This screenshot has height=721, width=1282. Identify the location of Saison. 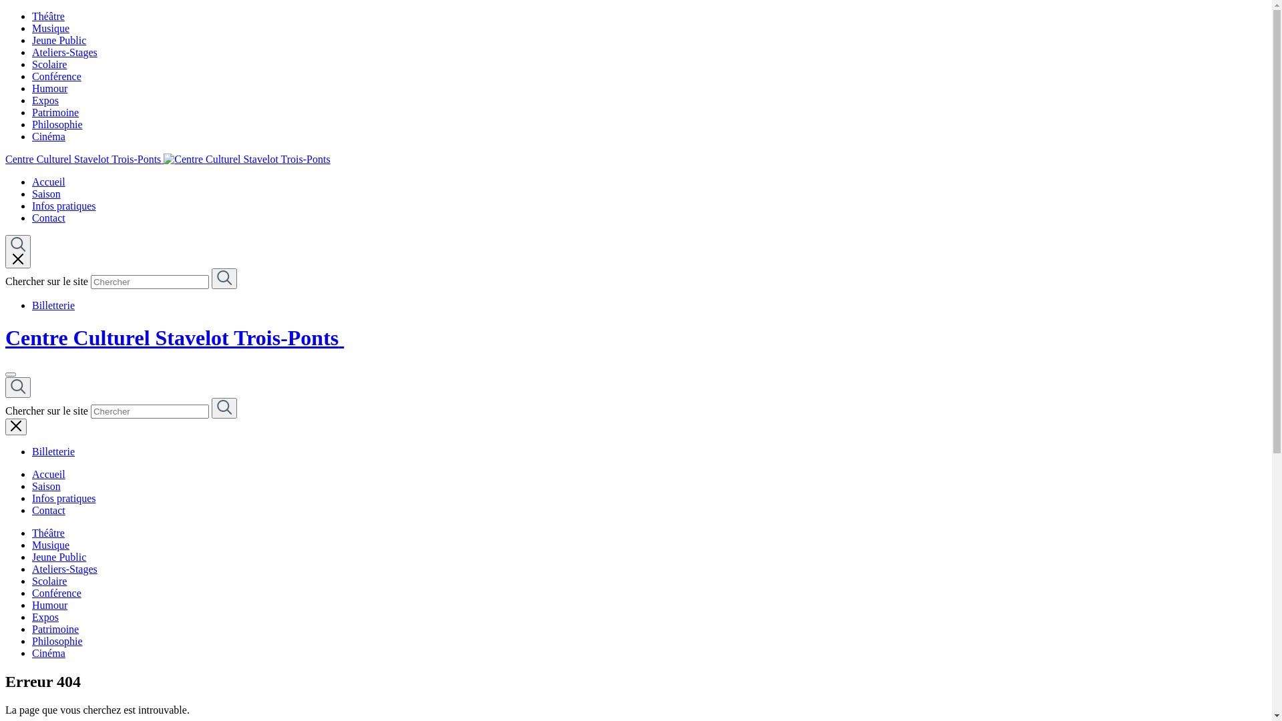
(47, 194).